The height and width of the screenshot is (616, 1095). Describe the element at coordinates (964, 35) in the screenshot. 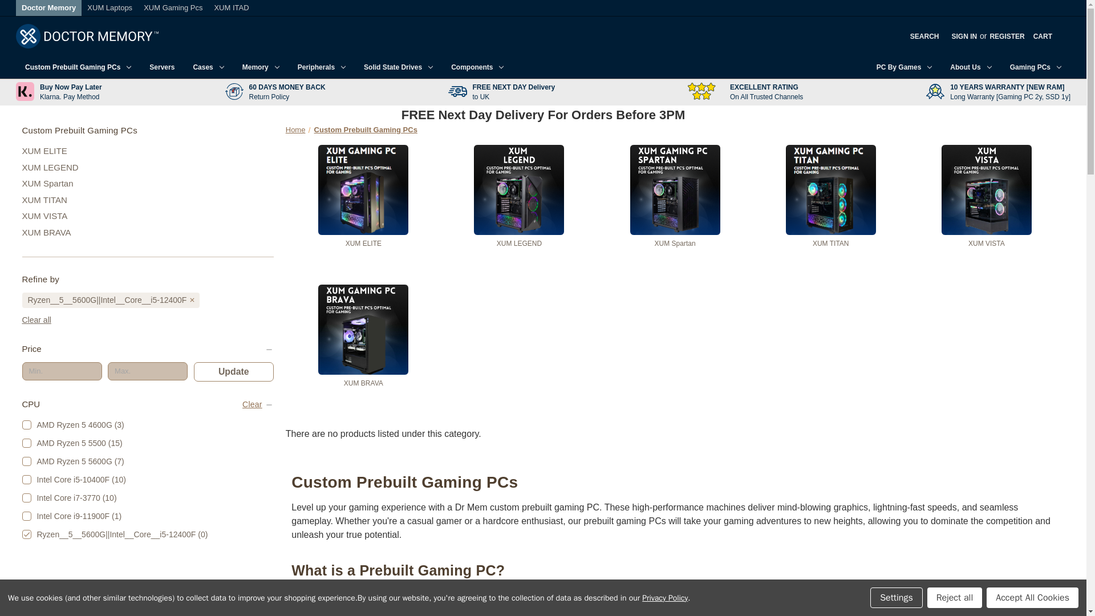

I see `SIGN IN` at that location.